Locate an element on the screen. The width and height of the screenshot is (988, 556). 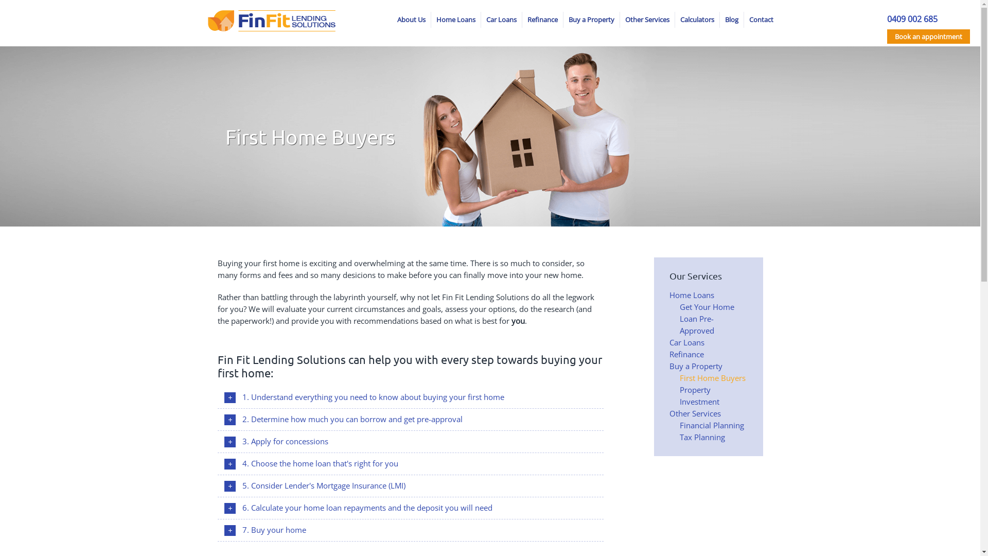
Refinance is located at coordinates (686, 354).